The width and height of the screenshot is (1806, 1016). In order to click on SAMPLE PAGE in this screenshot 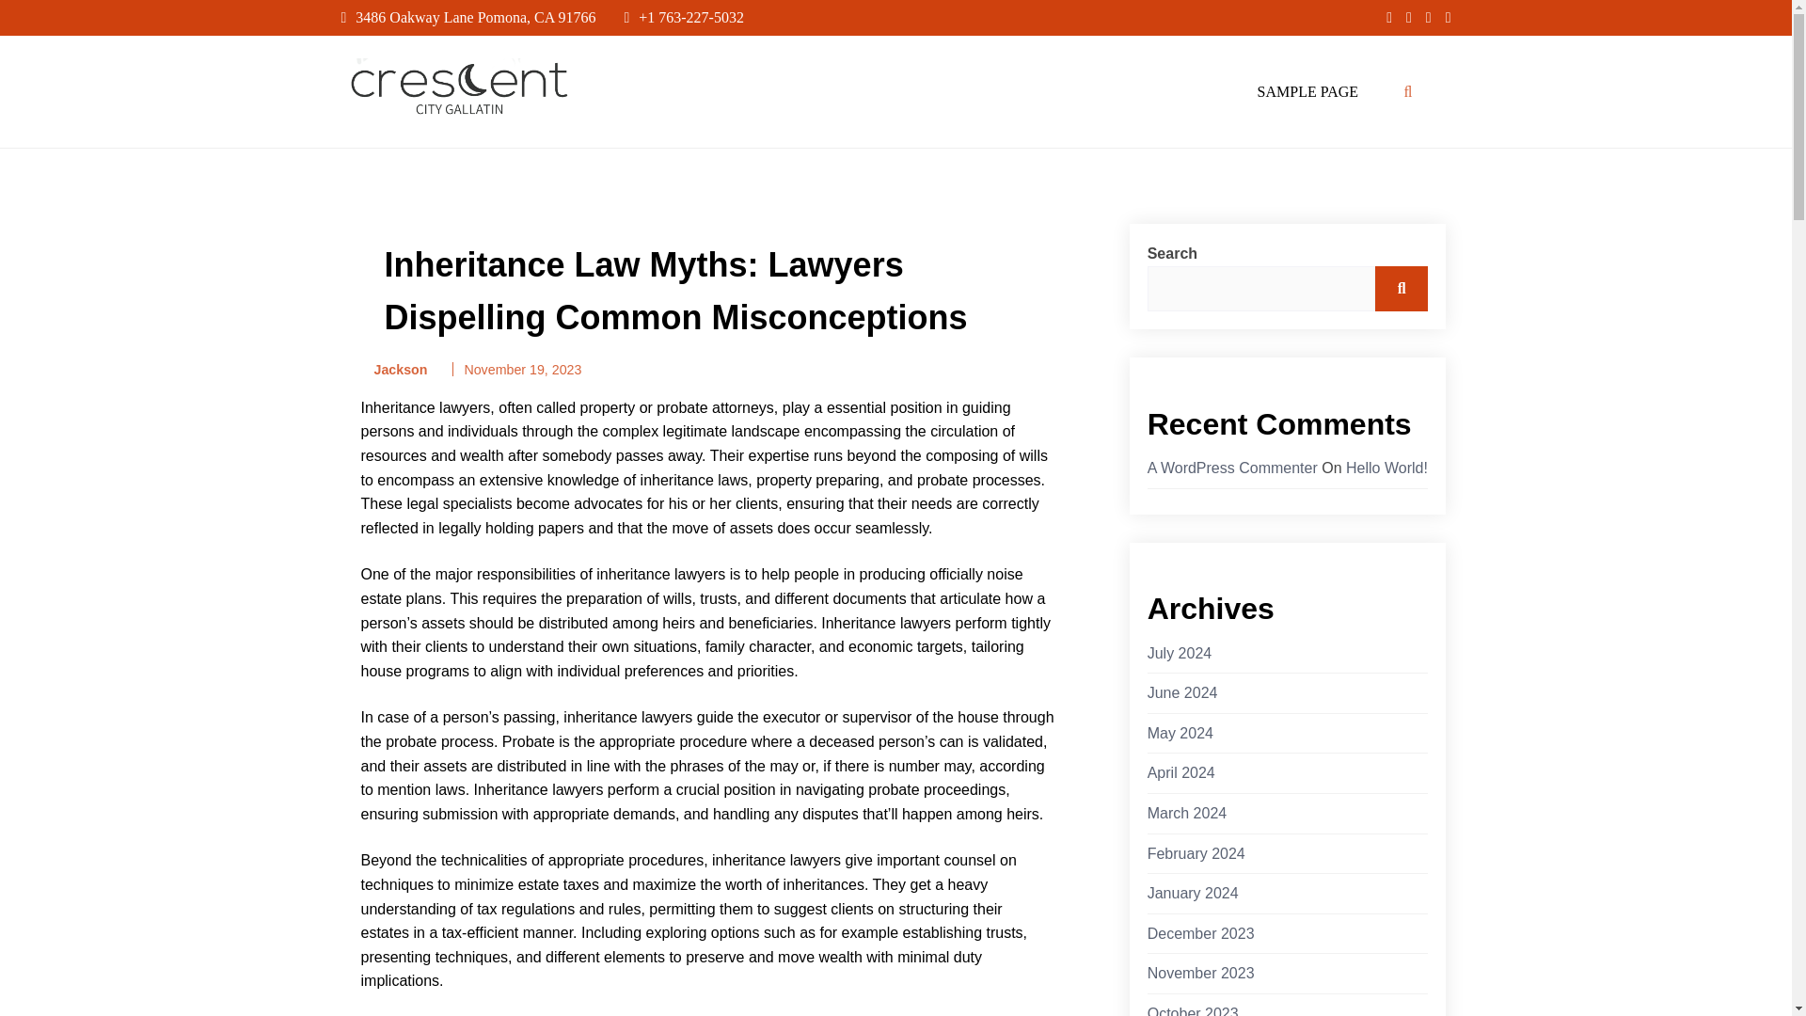, I will do `click(1307, 91)`.